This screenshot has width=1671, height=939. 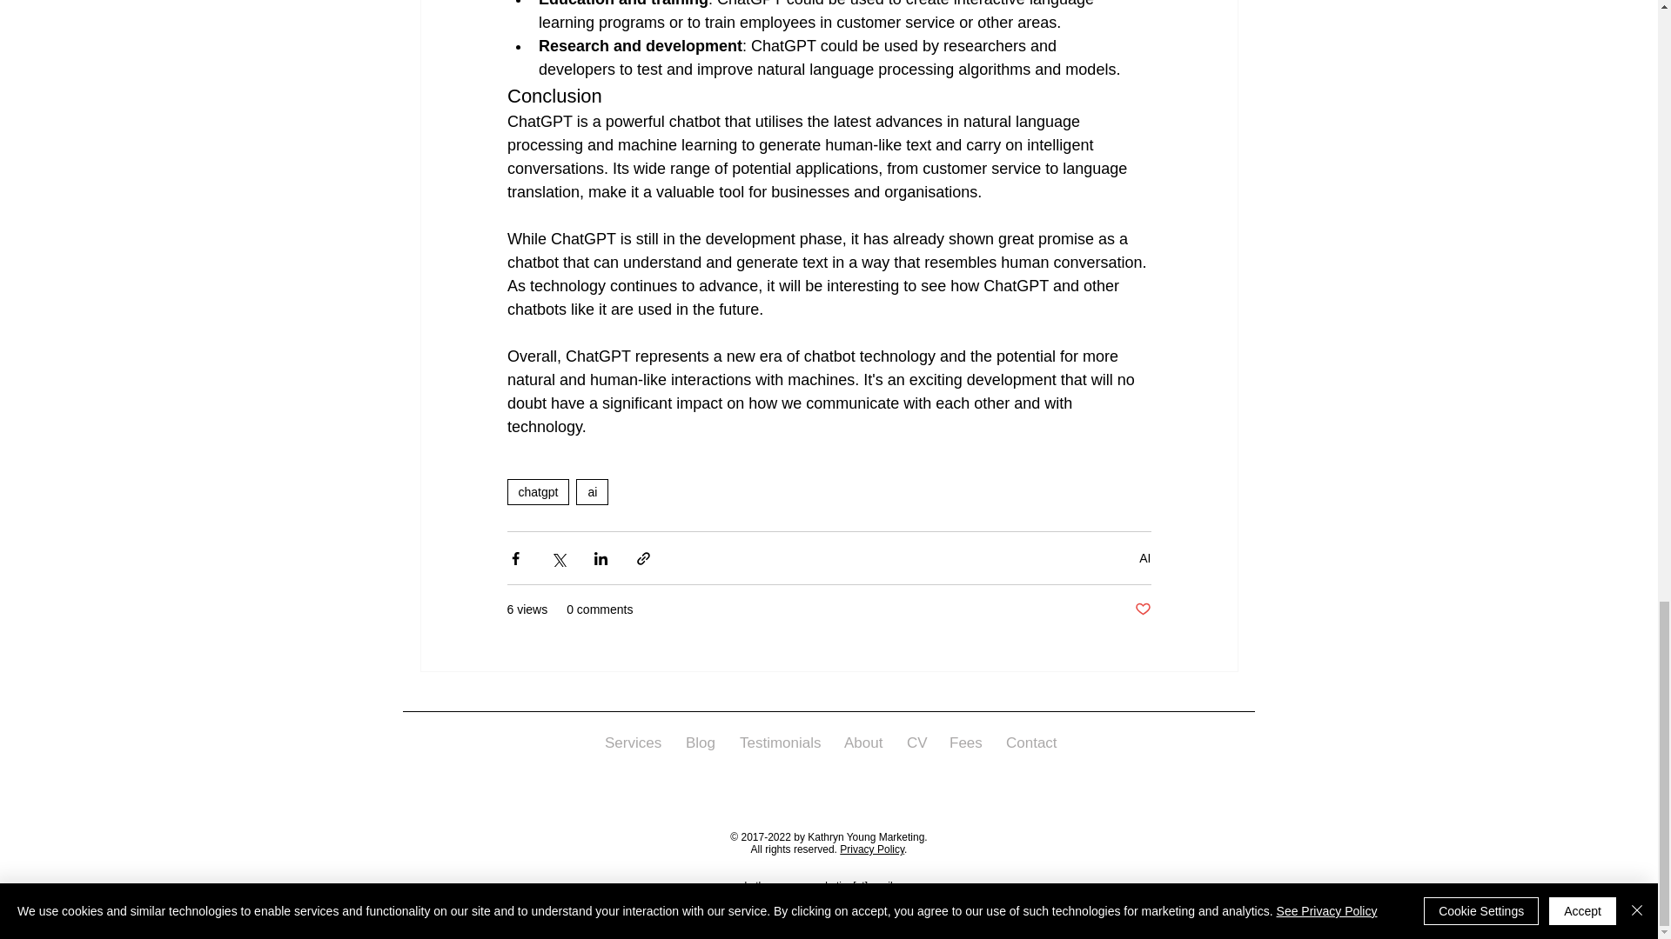 What do you see at coordinates (1142, 609) in the screenshot?
I see `Post not marked as liked` at bounding box center [1142, 609].